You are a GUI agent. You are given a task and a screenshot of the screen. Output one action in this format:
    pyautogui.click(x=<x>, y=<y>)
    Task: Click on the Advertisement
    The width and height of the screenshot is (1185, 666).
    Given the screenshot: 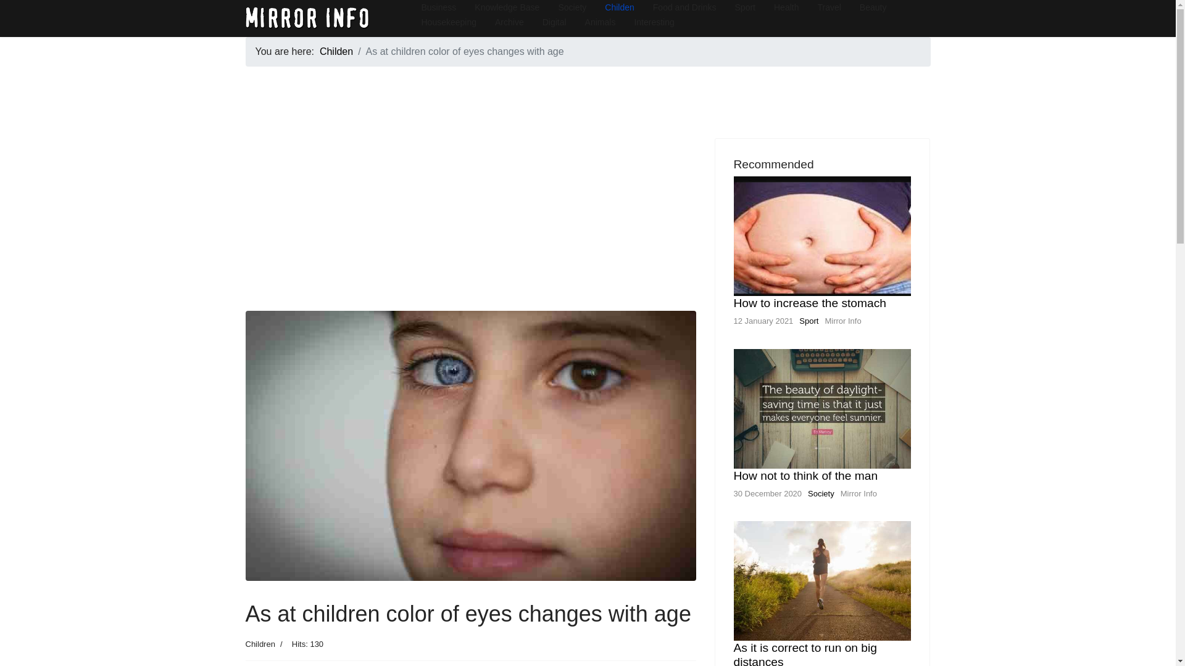 What is the action you would take?
    pyautogui.click(x=470, y=224)
    